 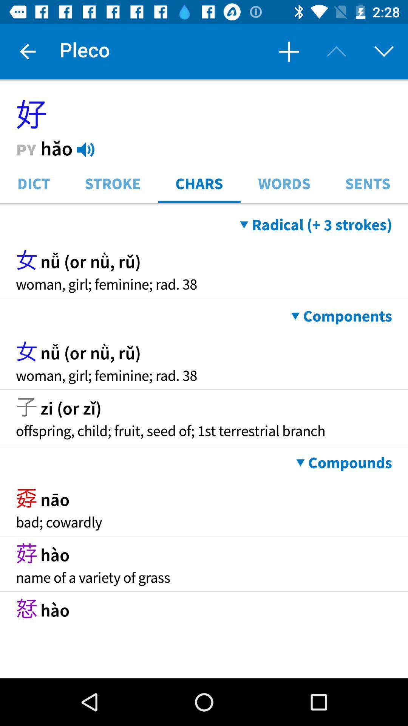 What do you see at coordinates (113, 183) in the screenshot?
I see `launch icon next to dict item` at bounding box center [113, 183].